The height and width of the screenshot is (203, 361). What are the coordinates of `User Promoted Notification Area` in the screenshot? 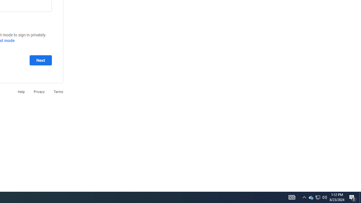 It's located at (318, 197).